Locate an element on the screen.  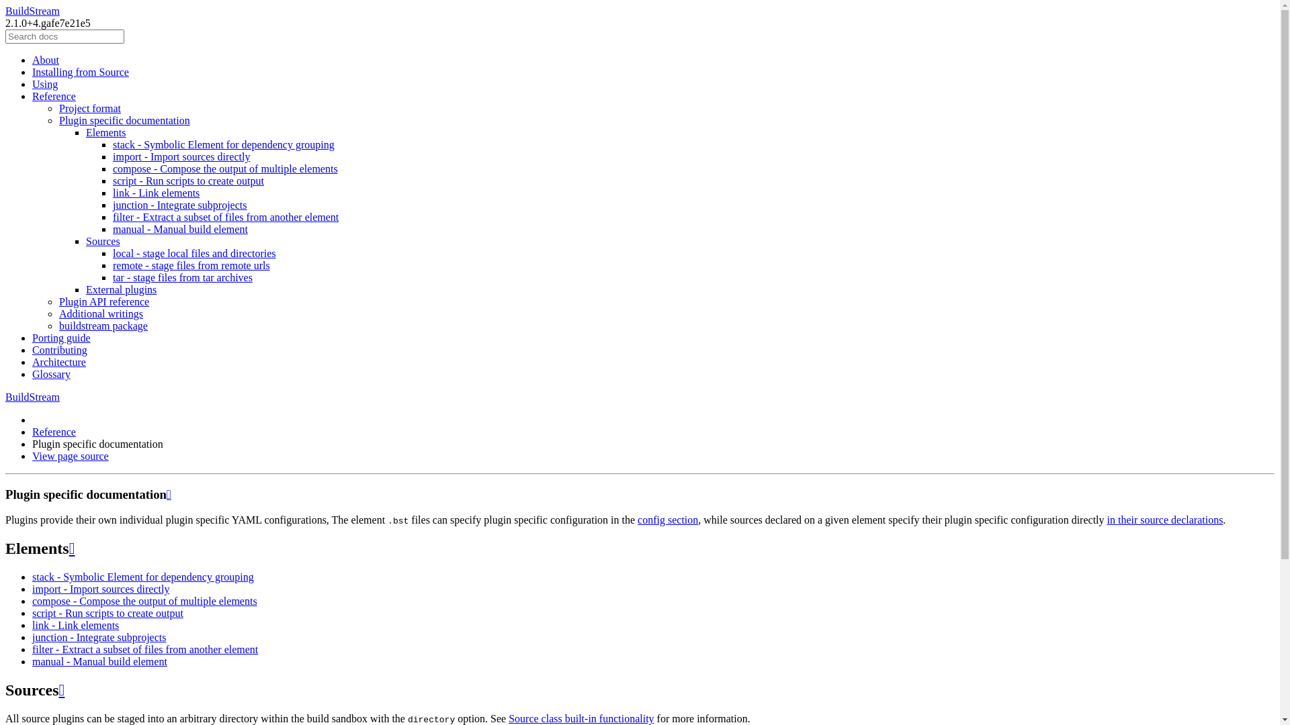
Glossary is located at coordinates (51, 375).